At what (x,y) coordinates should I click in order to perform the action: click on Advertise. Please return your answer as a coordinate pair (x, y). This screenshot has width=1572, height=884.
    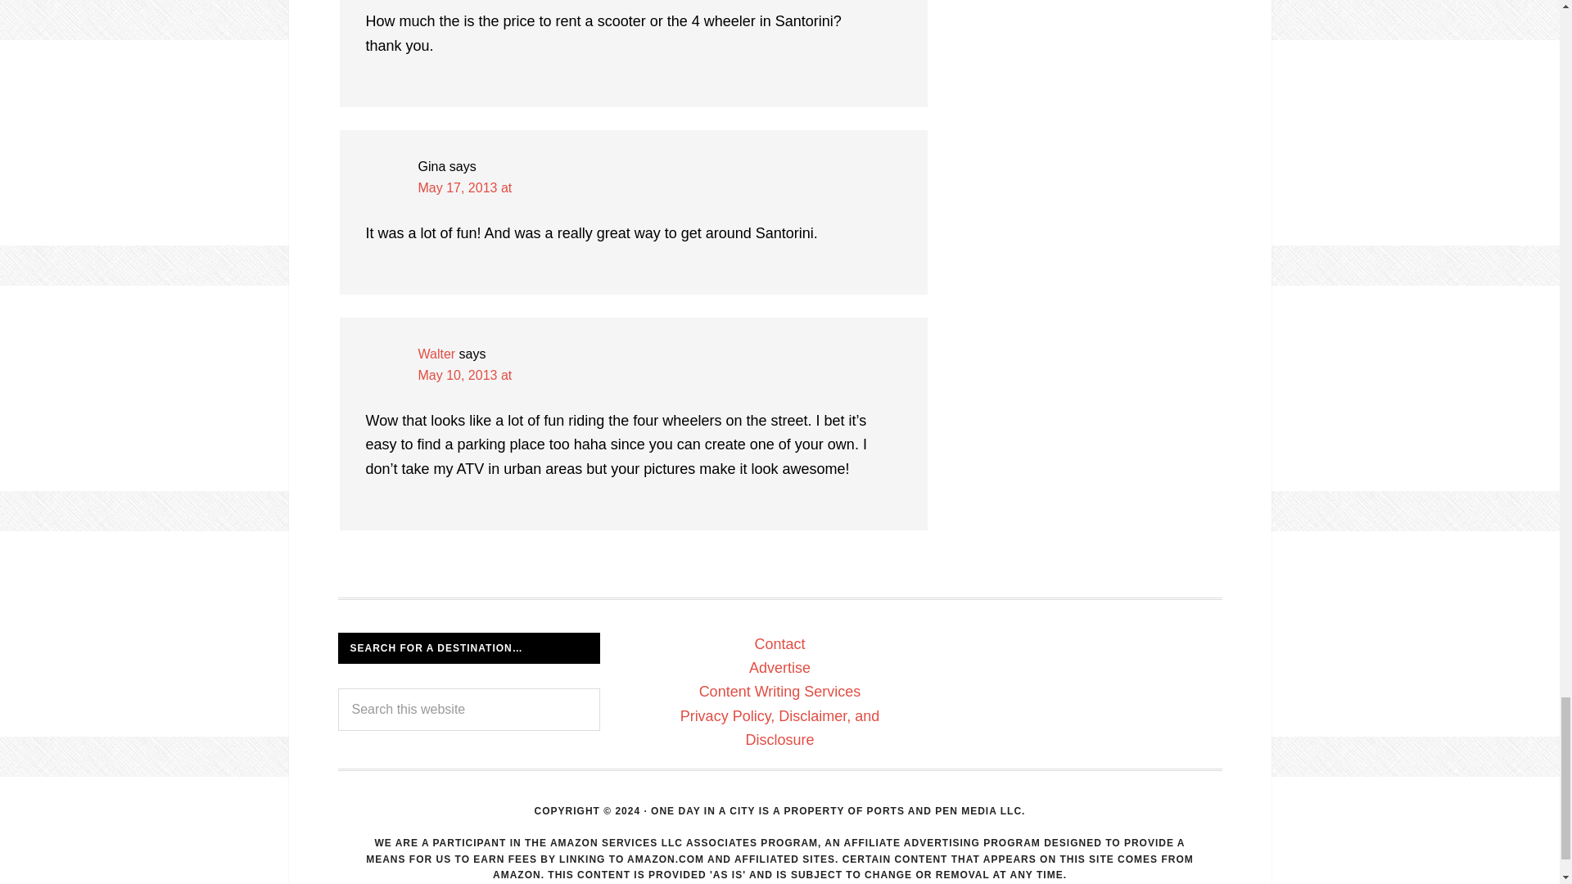
    Looking at the image, I should click on (779, 668).